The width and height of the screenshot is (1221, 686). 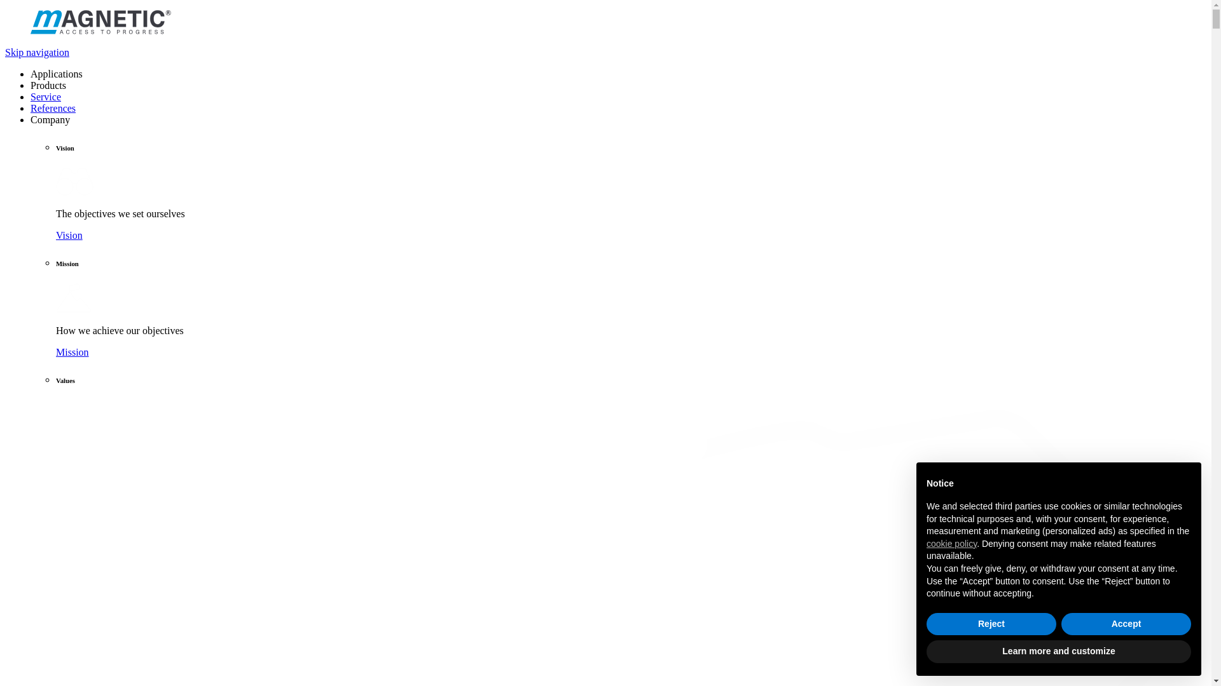 I want to click on Mission, so click(x=72, y=352).